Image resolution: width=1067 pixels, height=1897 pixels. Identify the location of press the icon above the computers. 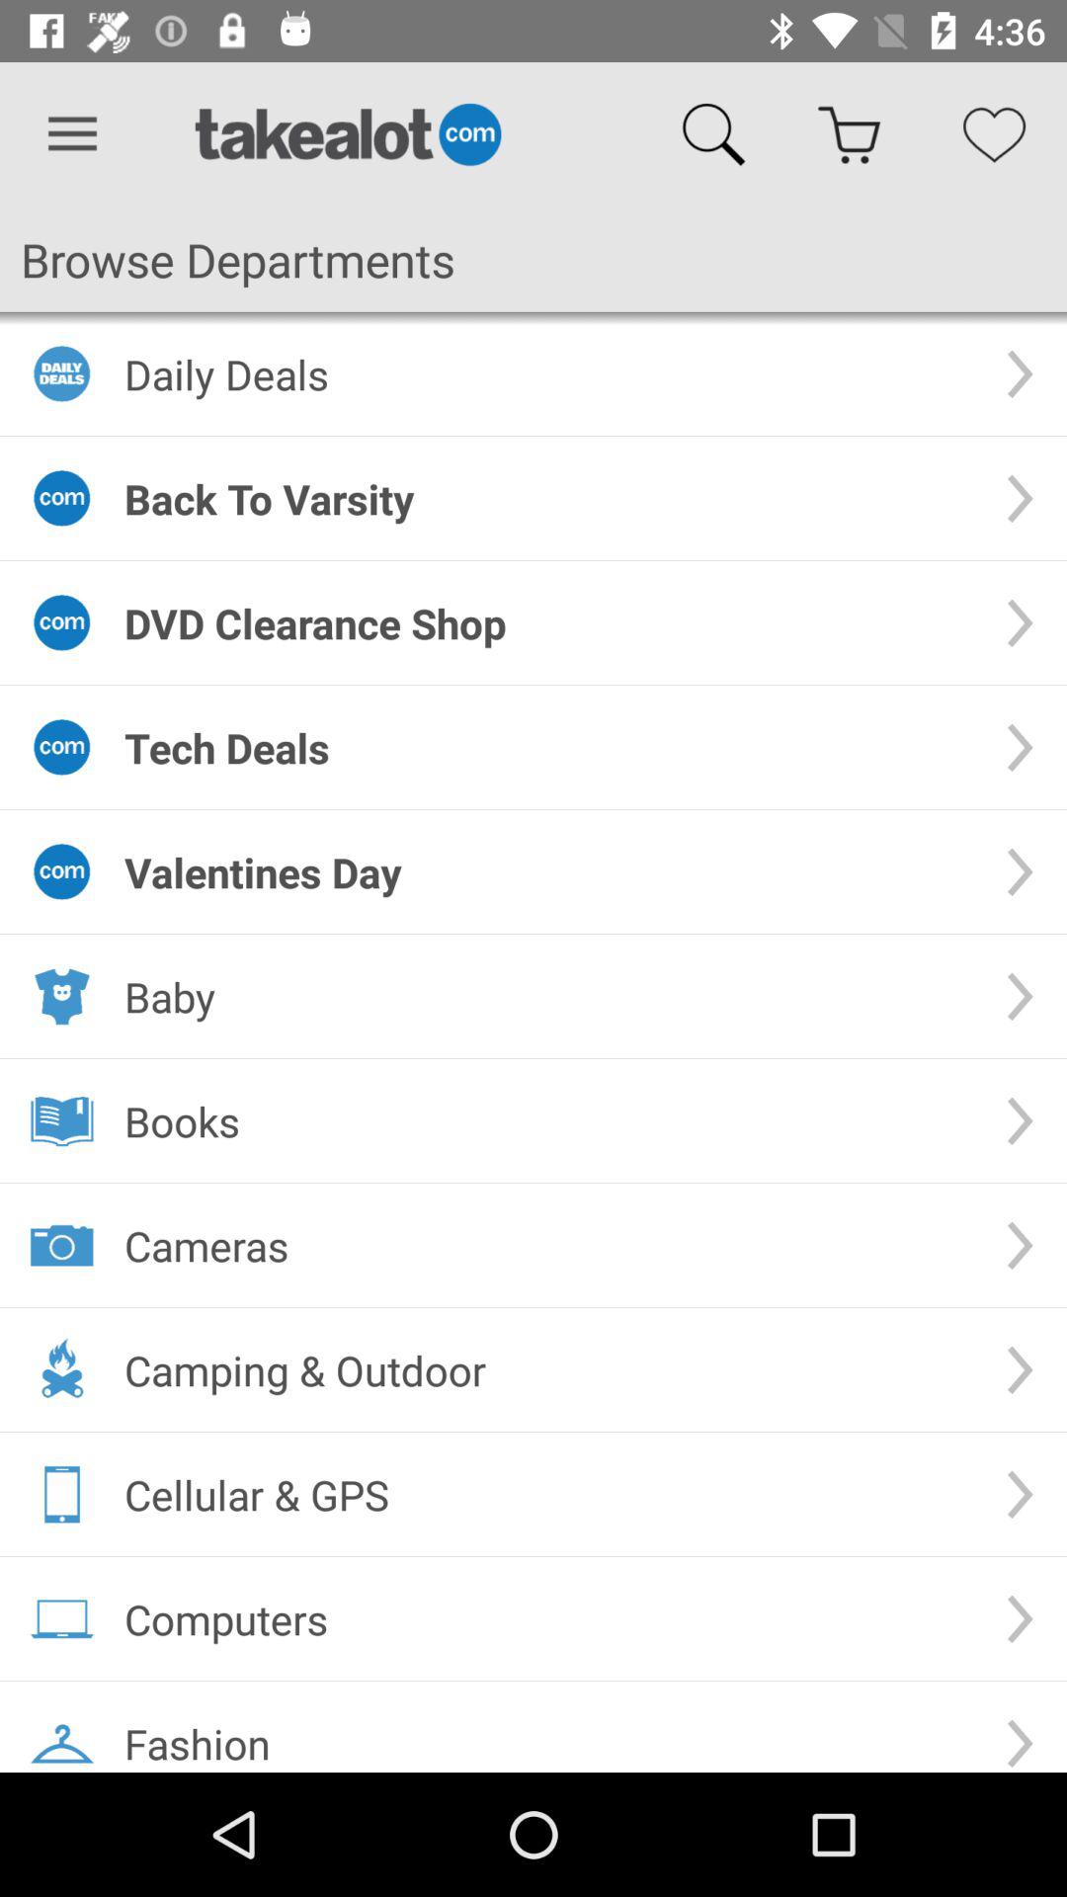
(549, 1494).